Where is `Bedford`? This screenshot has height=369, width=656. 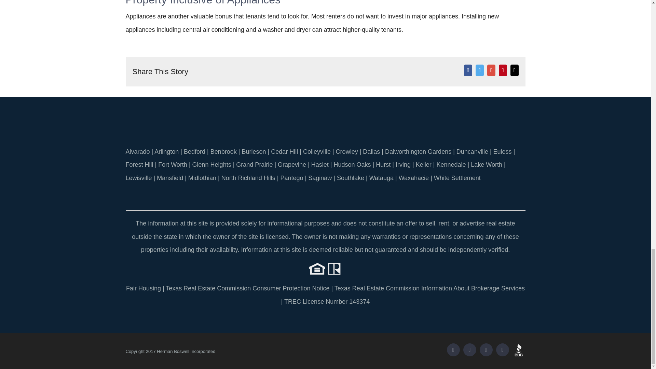
Bedford is located at coordinates (194, 152).